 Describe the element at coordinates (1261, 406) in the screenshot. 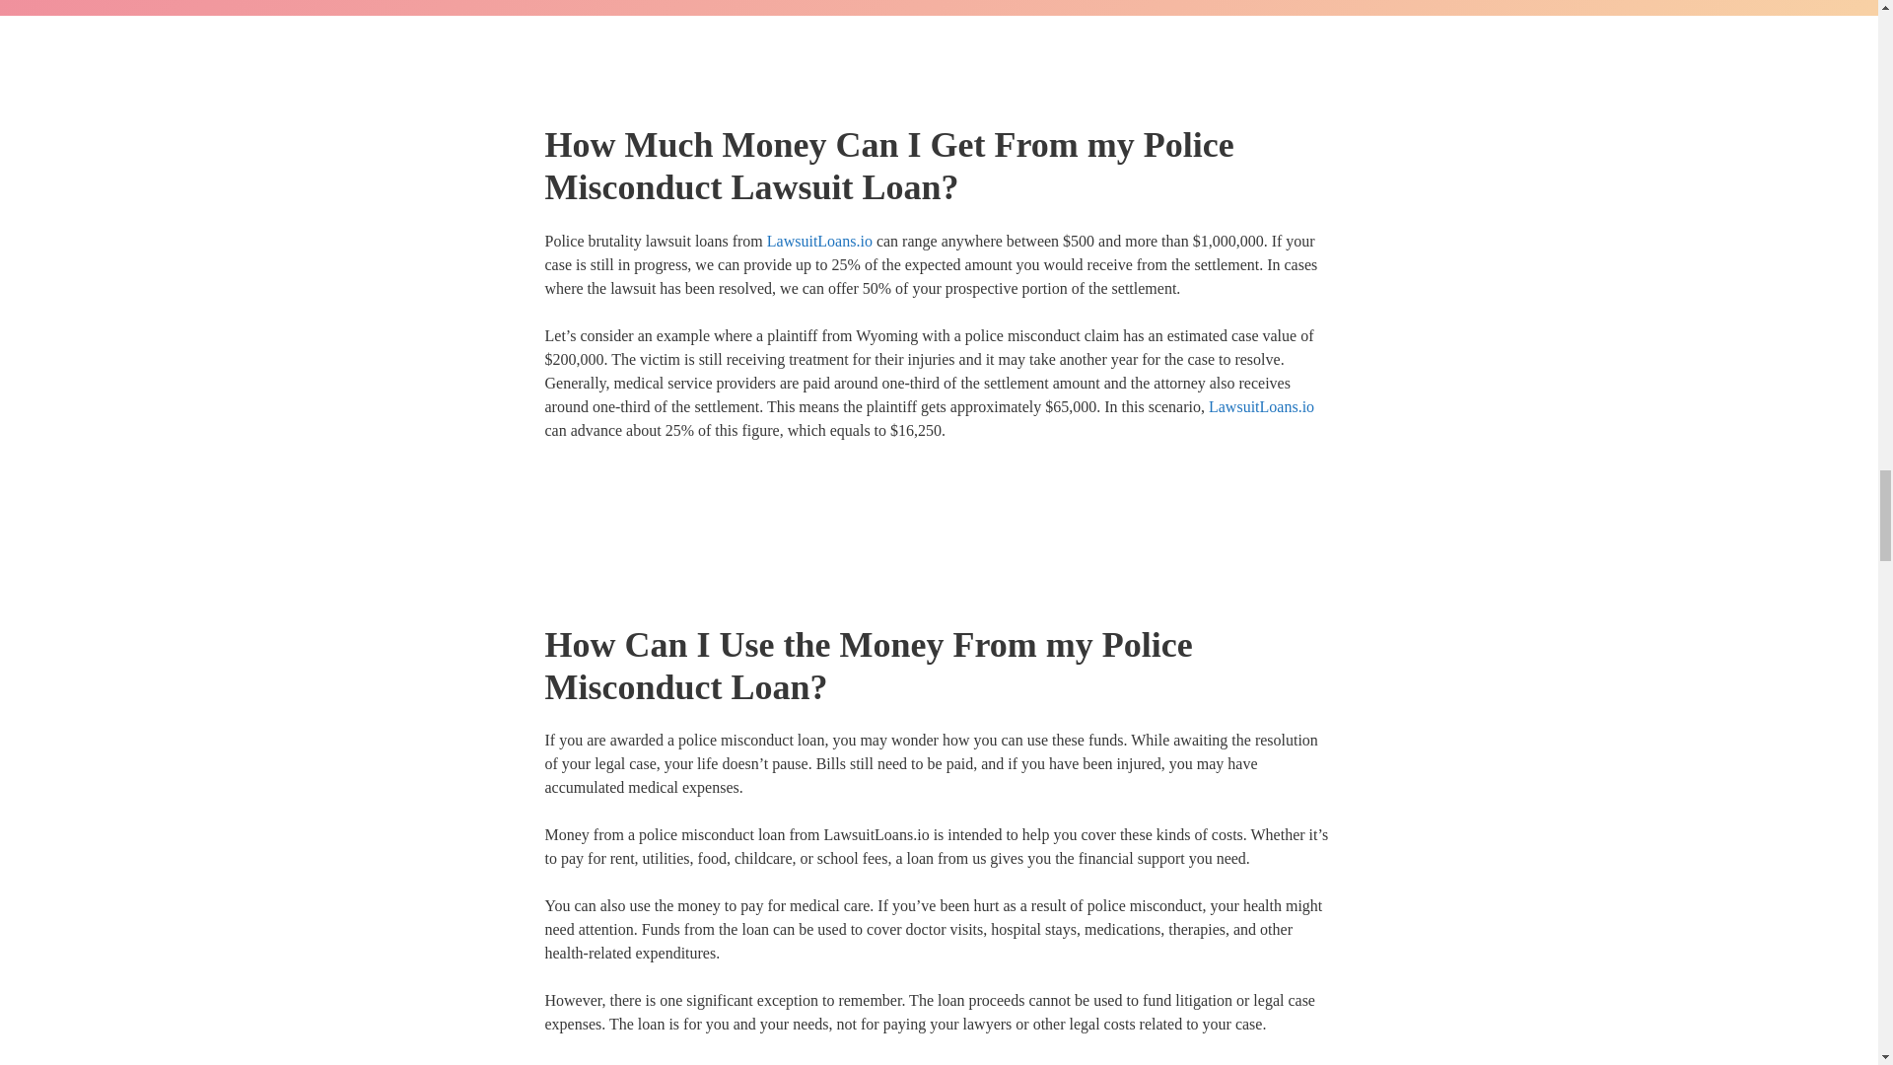

I see `LawsuitLoans.io` at that location.